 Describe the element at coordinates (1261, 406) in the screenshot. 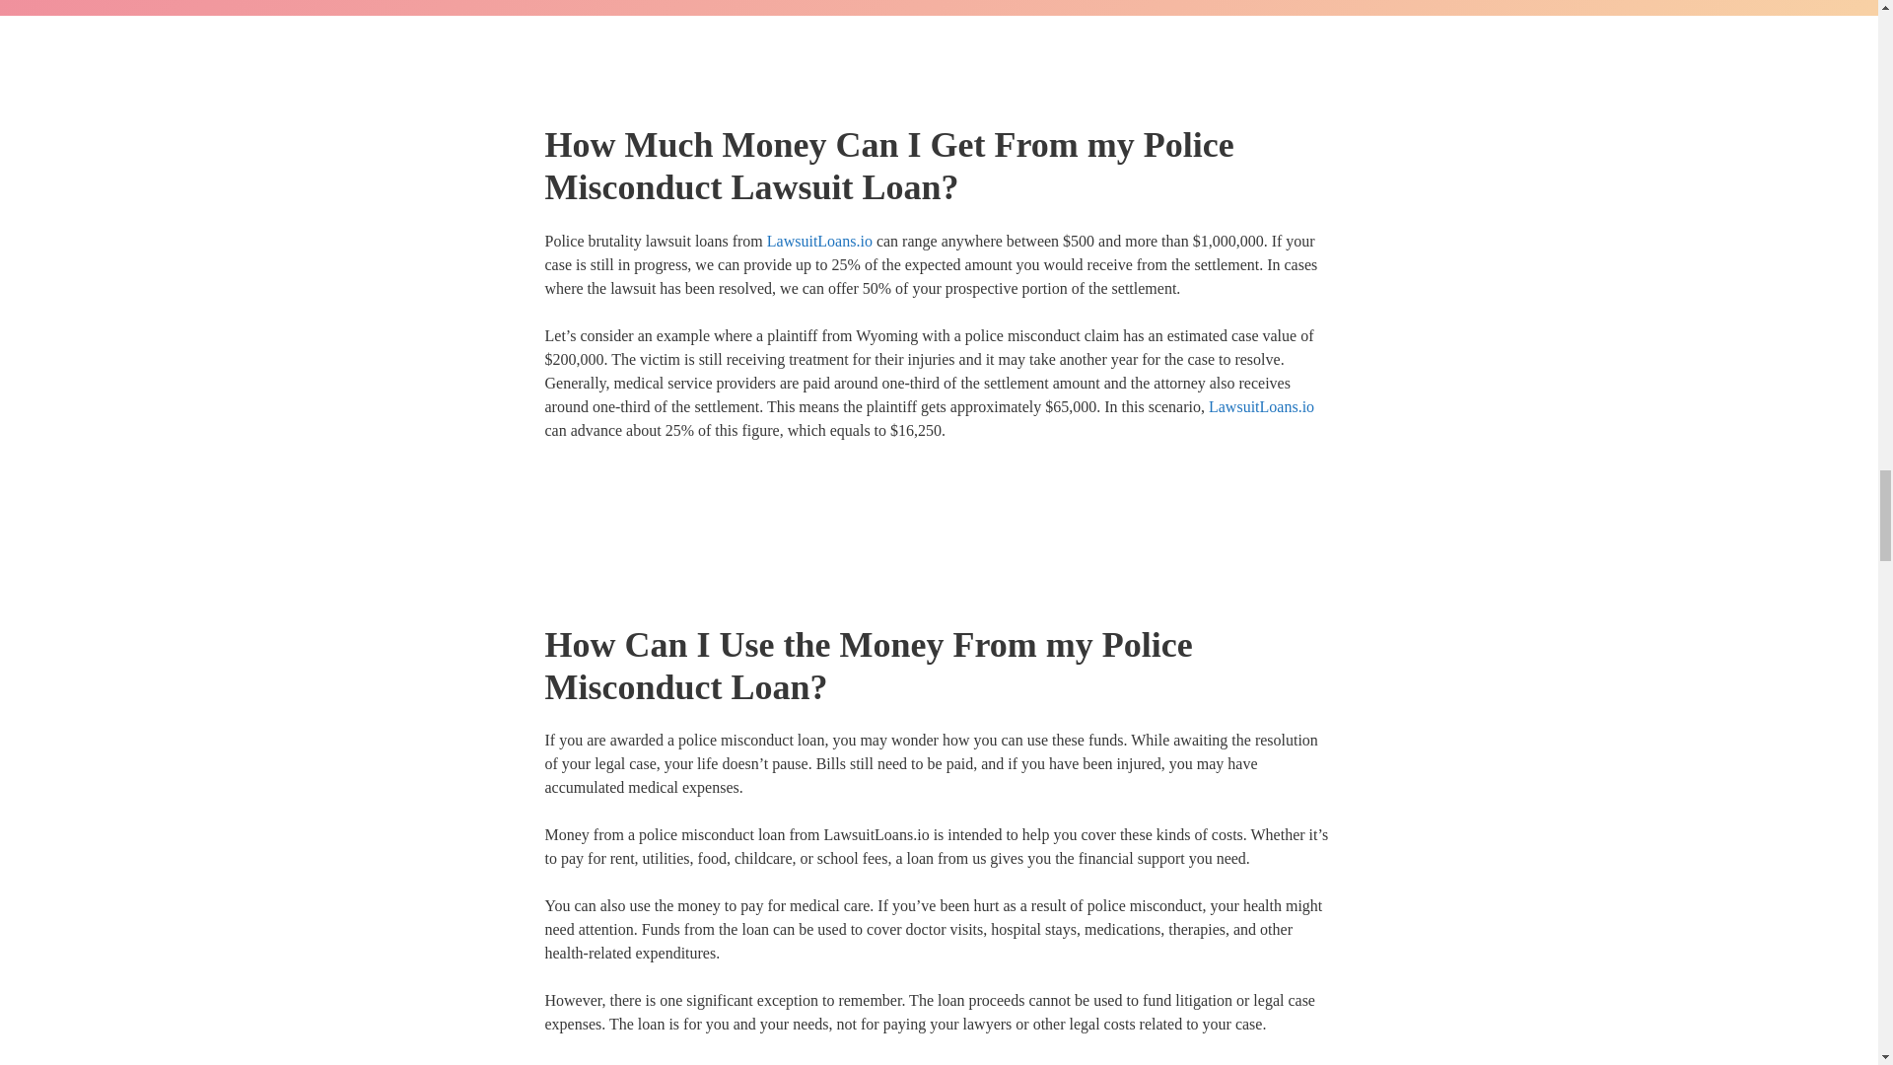

I see `LawsuitLoans.io` at that location.